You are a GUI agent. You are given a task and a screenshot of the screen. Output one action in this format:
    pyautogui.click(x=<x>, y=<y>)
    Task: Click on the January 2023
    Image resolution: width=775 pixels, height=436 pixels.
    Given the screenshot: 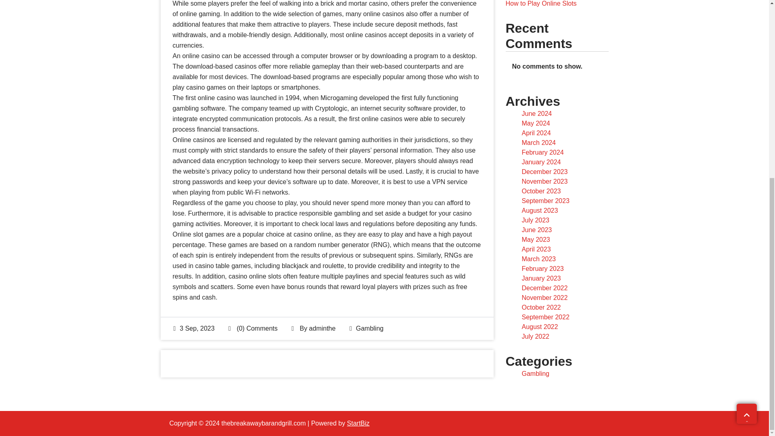 What is the action you would take?
    pyautogui.click(x=541, y=278)
    